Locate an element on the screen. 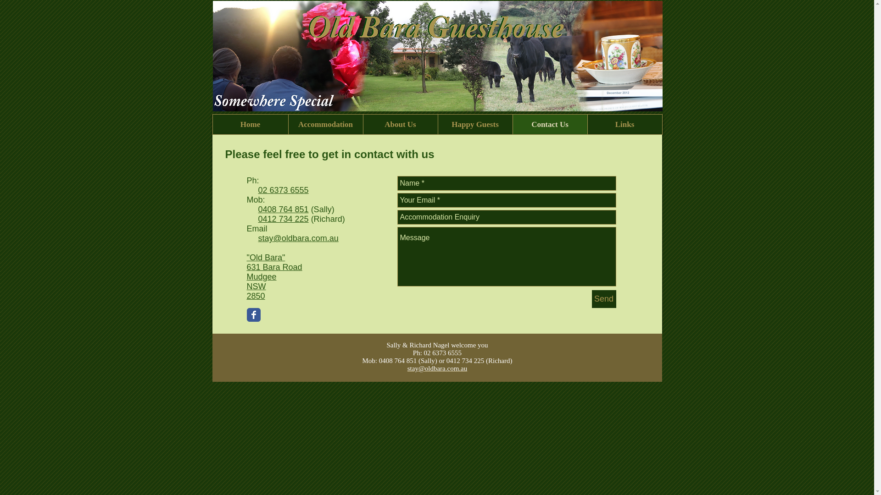  Accommodation is located at coordinates (326, 125).